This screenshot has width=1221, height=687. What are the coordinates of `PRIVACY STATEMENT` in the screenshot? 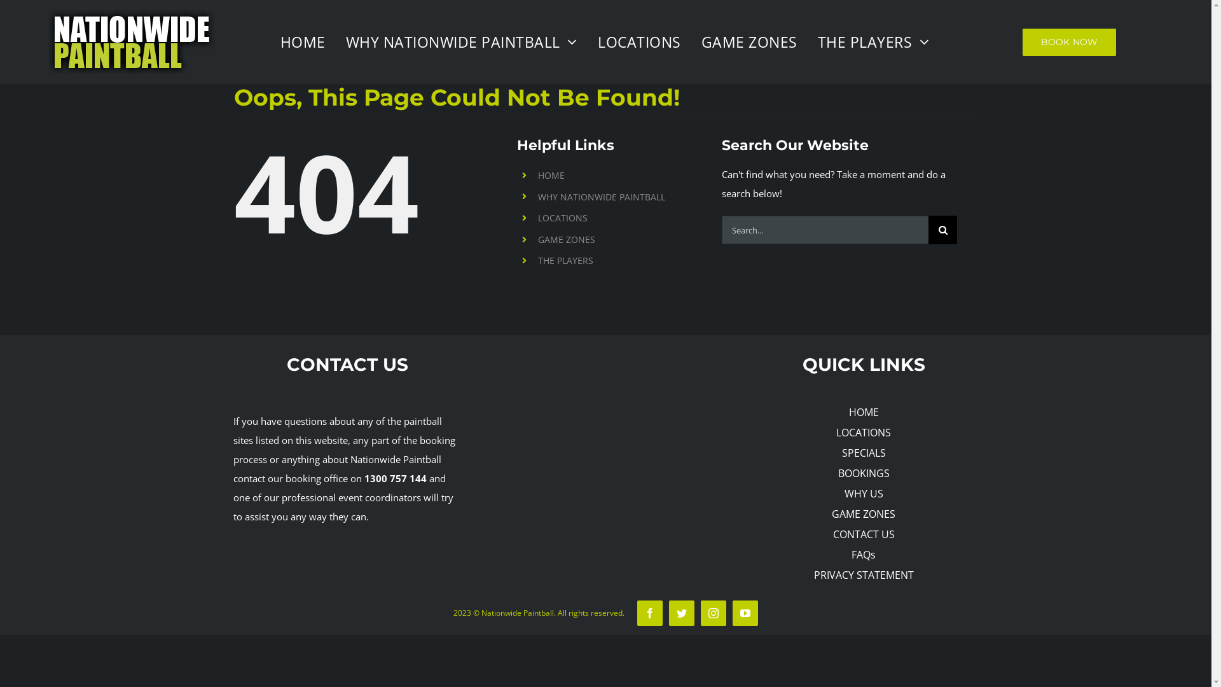 It's located at (864, 575).